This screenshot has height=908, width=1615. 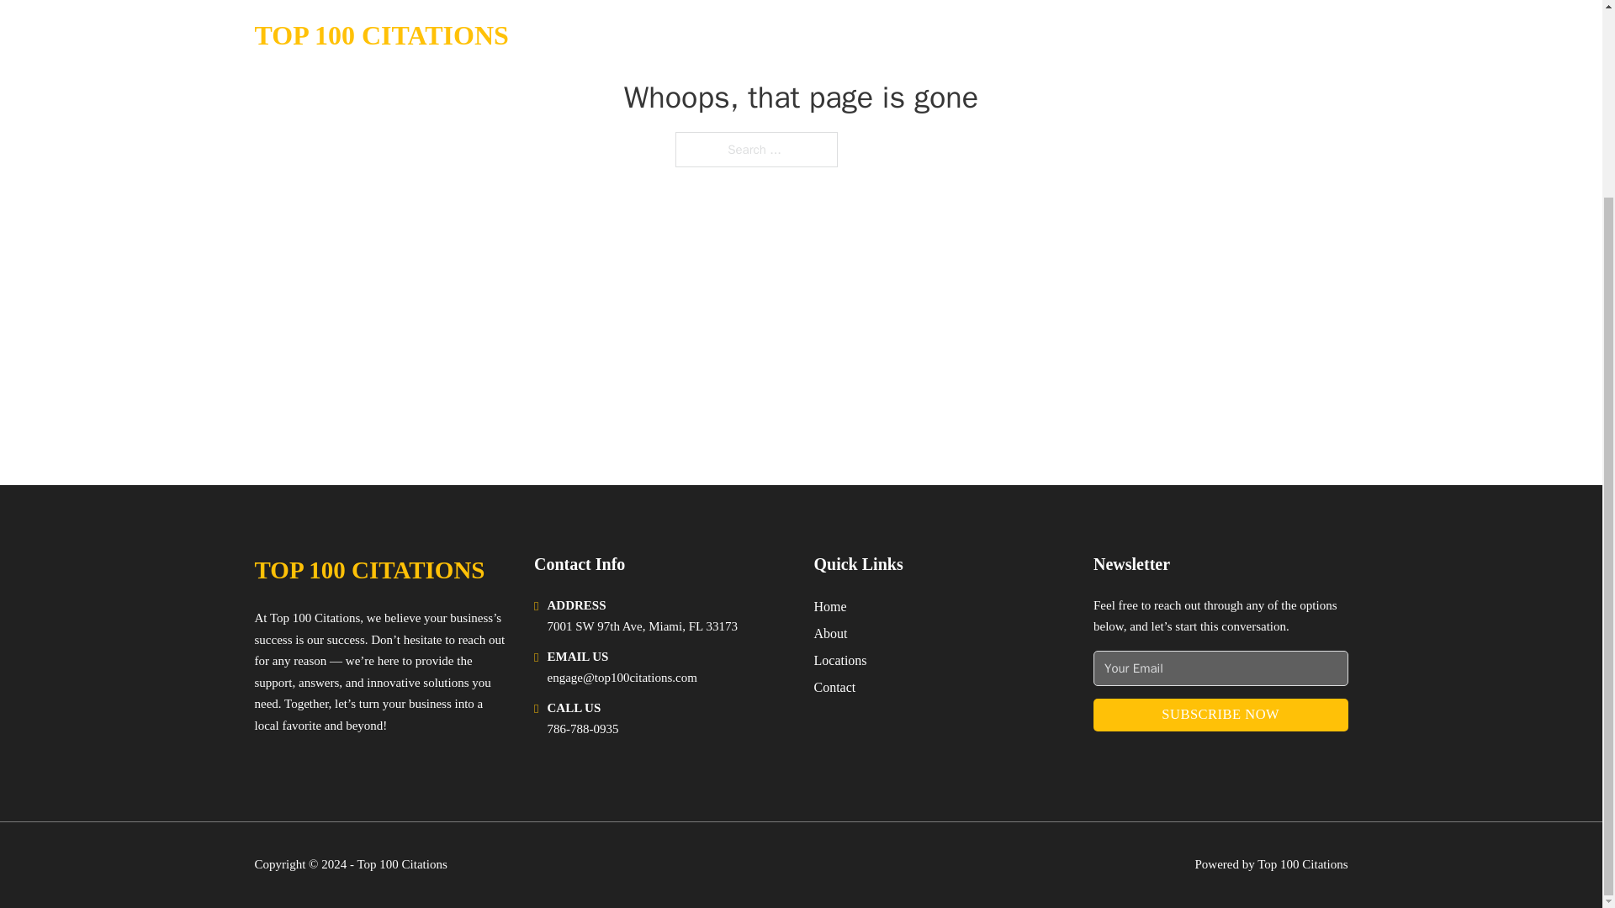 What do you see at coordinates (840, 661) in the screenshot?
I see `Locations` at bounding box center [840, 661].